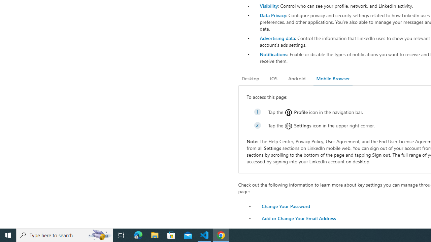 The height and width of the screenshot is (242, 431). Describe the element at coordinates (333, 79) in the screenshot. I see `Mobile Browser` at that location.